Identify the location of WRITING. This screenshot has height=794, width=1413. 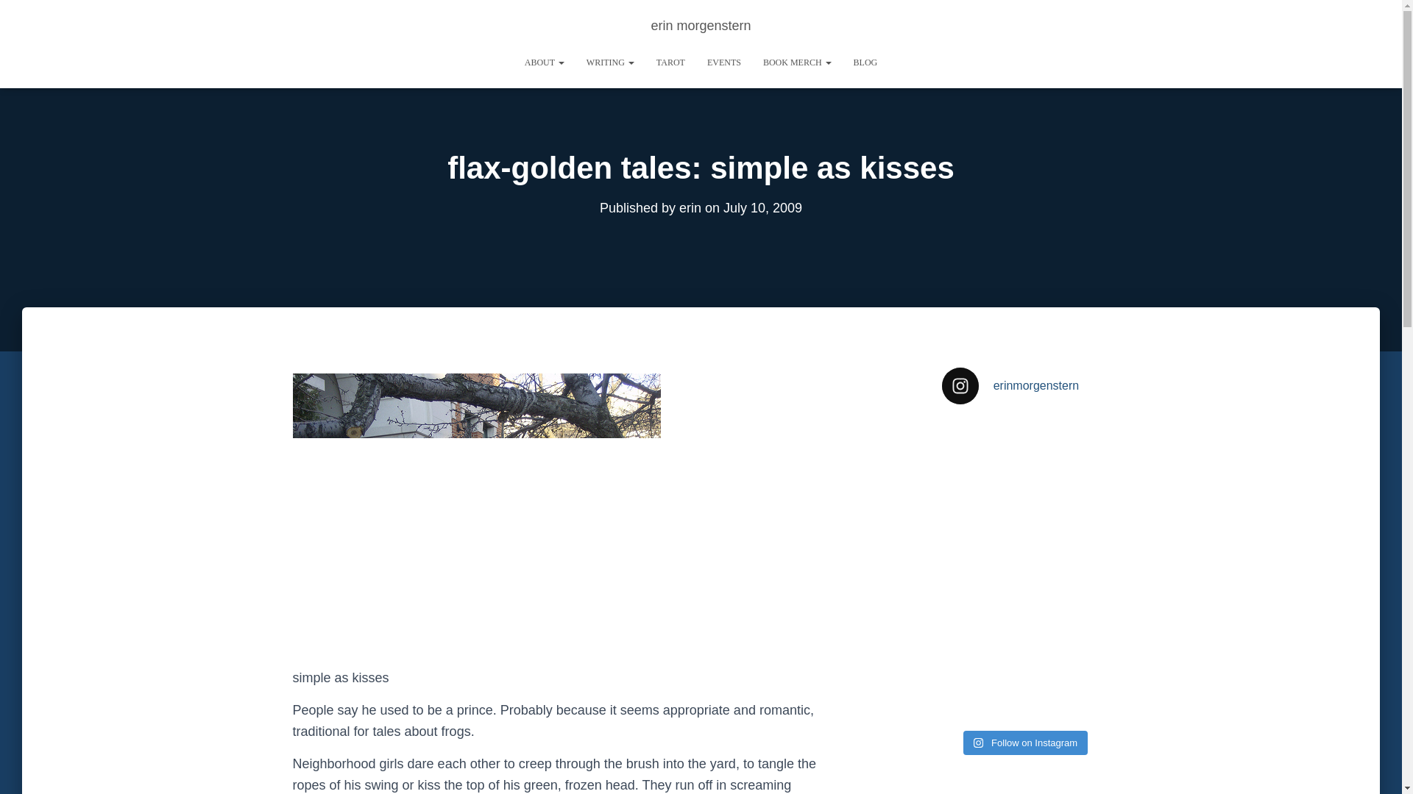
(610, 62).